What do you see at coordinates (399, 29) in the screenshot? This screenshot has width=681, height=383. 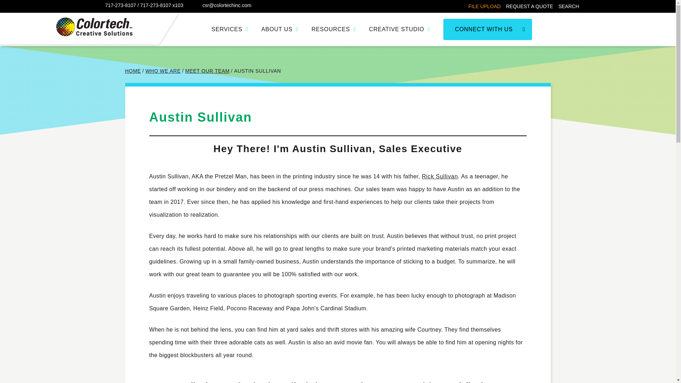 I see `CREATIVE STUDIO` at bounding box center [399, 29].